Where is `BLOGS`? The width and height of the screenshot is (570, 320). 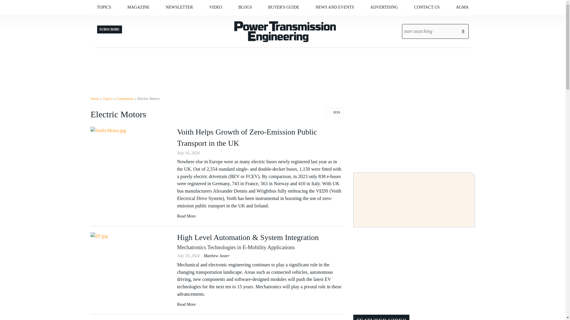
BLOGS is located at coordinates (245, 7).